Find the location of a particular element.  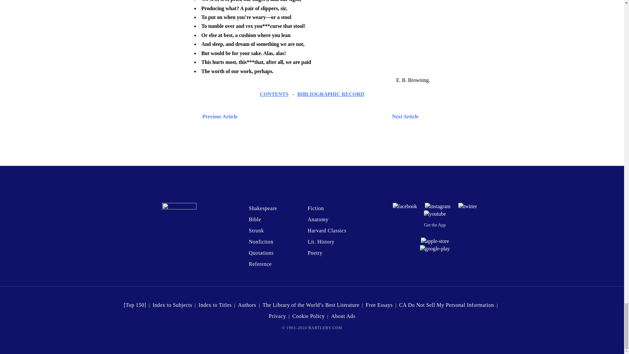

Lit. History is located at coordinates (321, 242).